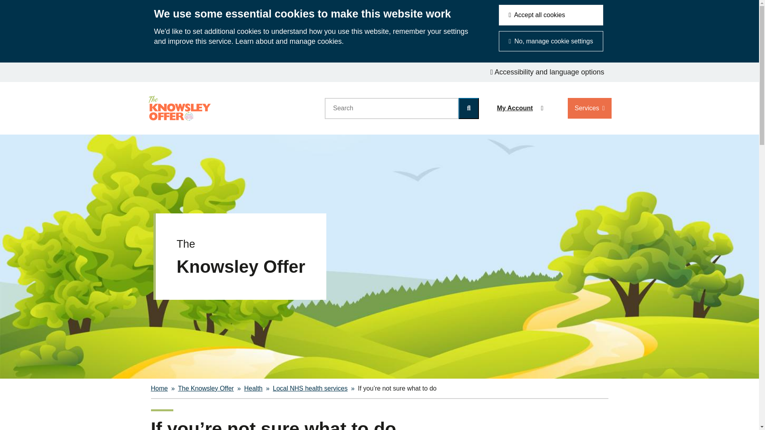  I want to click on Local NHS health services, so click(310, 388).